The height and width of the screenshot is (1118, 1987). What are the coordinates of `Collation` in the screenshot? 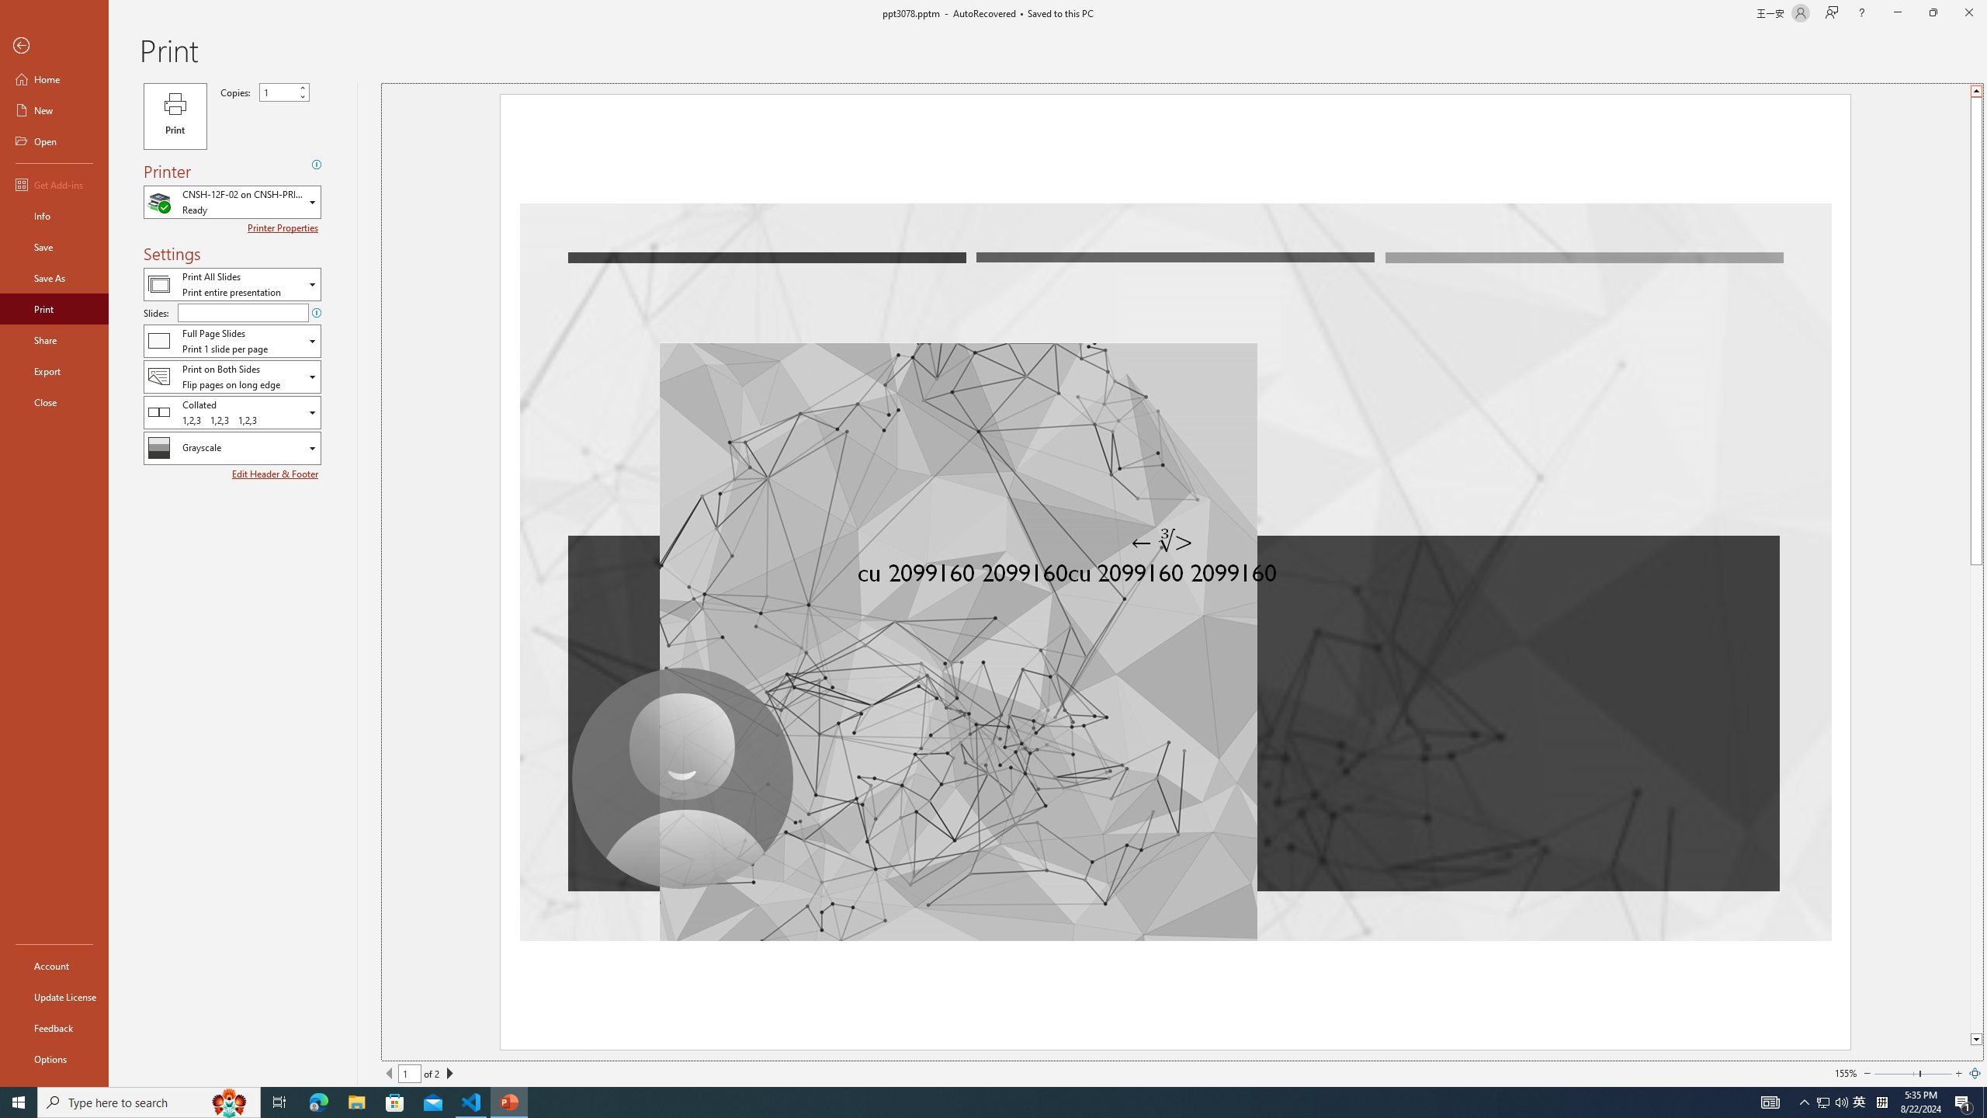 It's located at (232, 411).